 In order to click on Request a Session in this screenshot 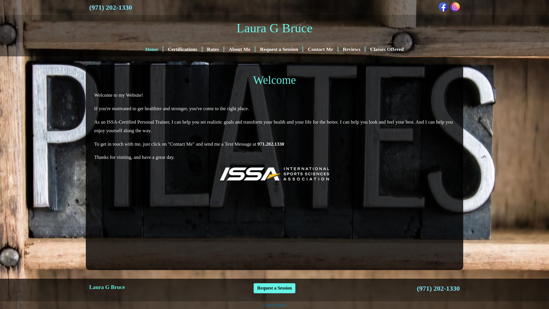, I will do `click(279, 49)`.